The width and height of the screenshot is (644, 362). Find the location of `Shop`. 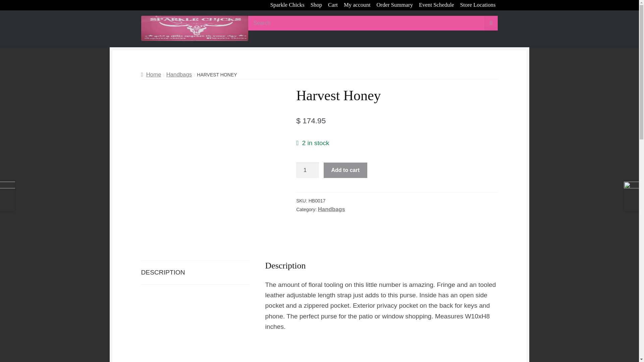

Shop is located at coordinates (316, 5).